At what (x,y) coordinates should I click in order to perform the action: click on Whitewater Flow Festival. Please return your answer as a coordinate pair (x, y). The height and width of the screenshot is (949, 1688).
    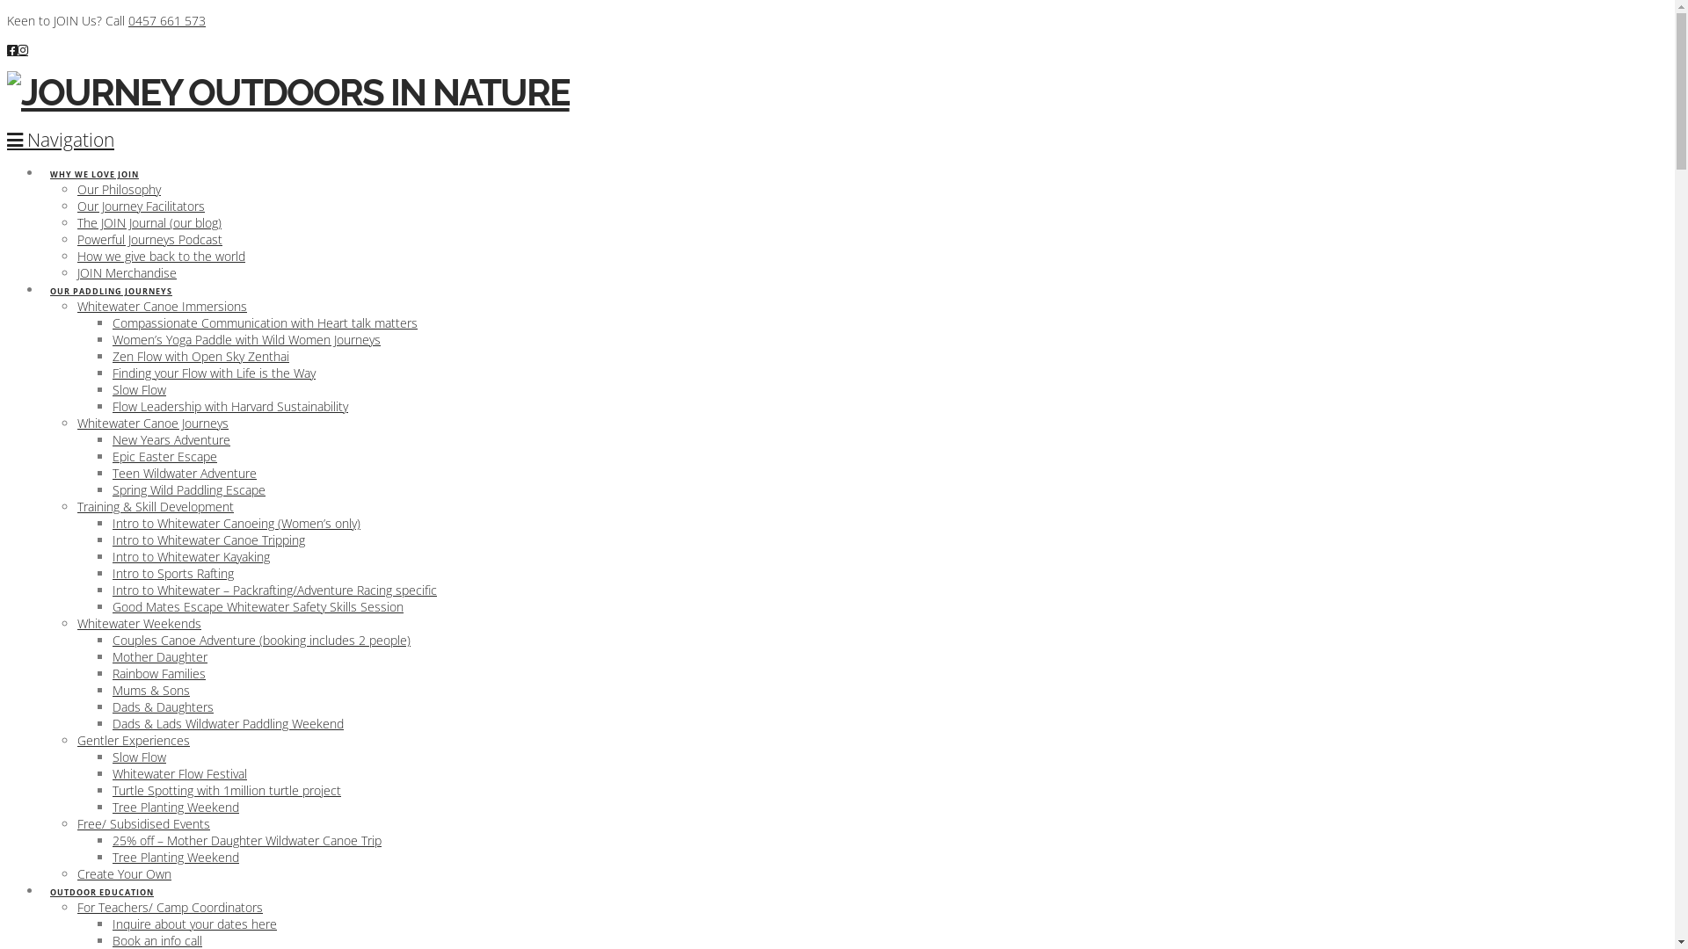
    Looking at the image, I should click on (179, 773).